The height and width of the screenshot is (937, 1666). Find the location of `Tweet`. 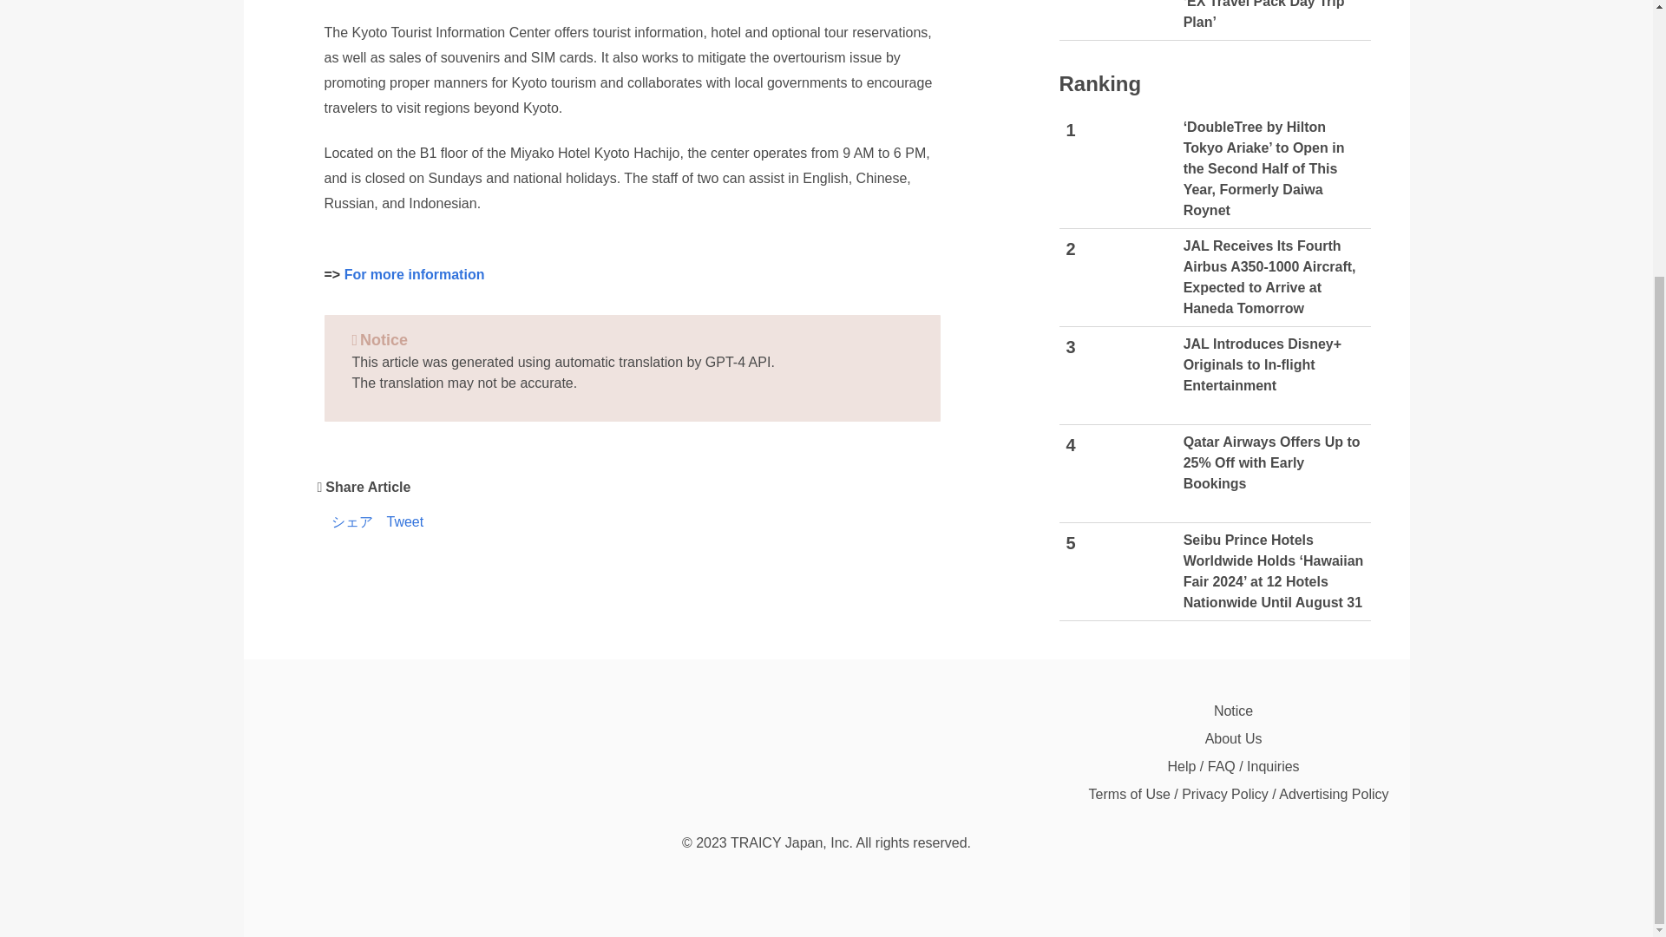

Tweet is located at coordinates (405, 522).